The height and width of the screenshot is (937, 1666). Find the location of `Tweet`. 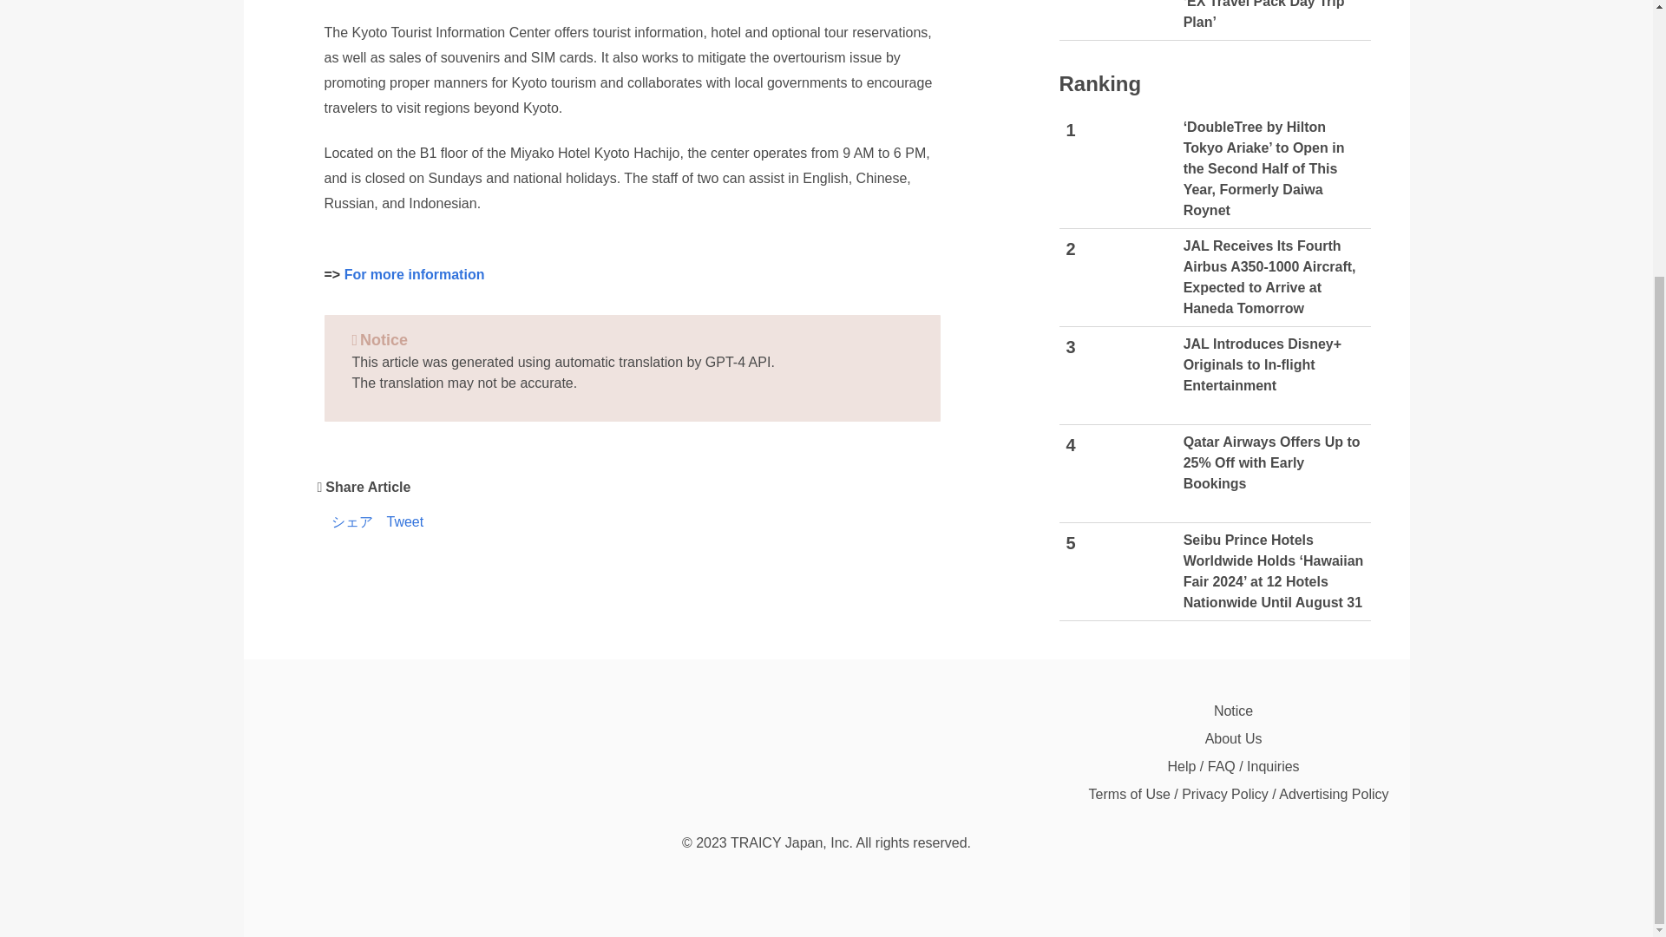

Tweet is located at coordinates (405, 522).